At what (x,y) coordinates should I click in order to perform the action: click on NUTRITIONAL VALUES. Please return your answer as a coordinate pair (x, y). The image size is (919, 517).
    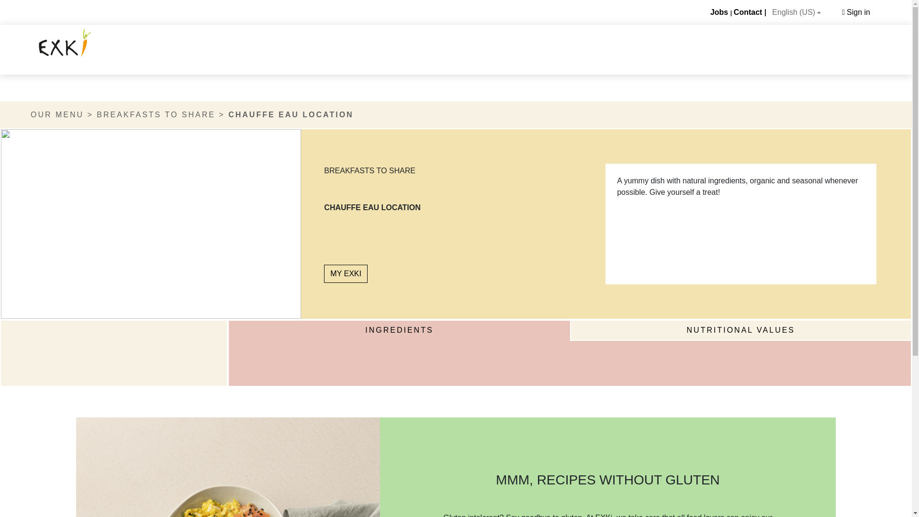
    Looking at the image, I should click on (740, 330).